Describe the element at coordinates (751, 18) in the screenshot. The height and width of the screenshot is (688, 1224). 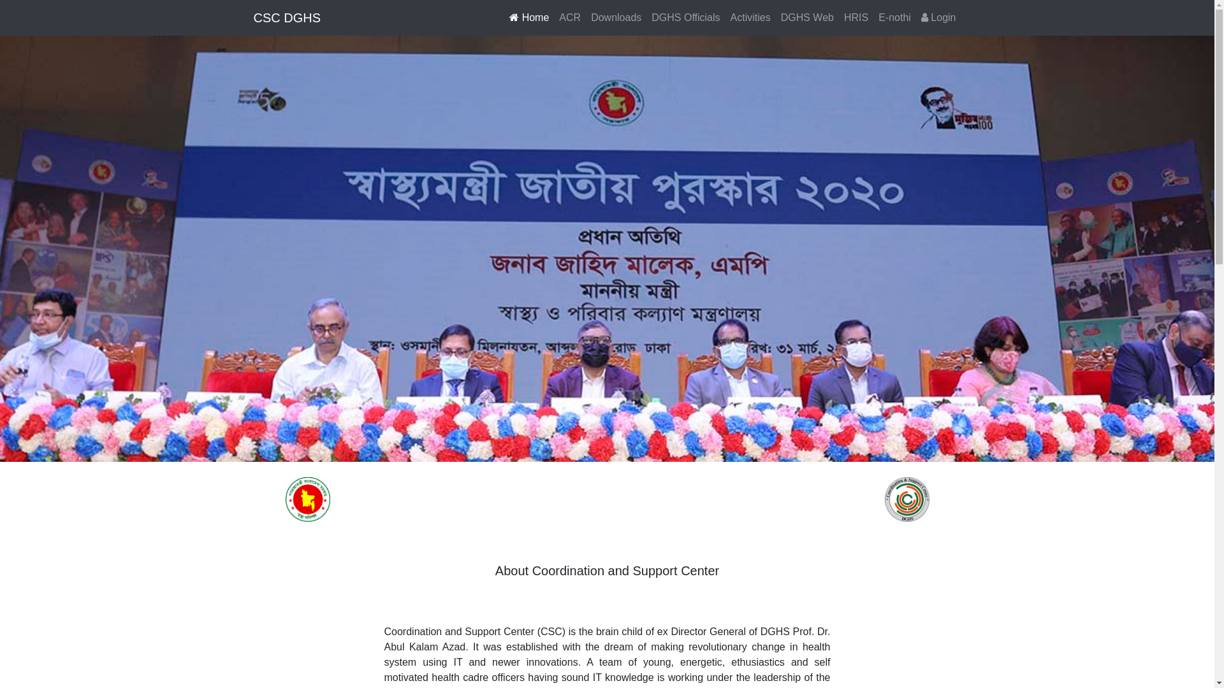
I see `Activities` at that location.